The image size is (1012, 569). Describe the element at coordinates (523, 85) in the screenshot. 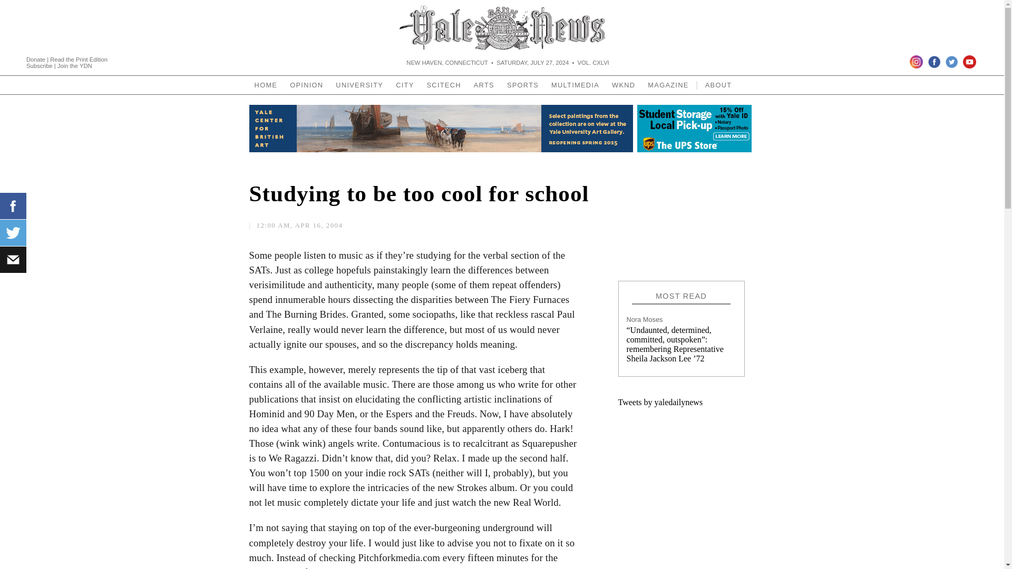

I see `SPORTS` at that location.